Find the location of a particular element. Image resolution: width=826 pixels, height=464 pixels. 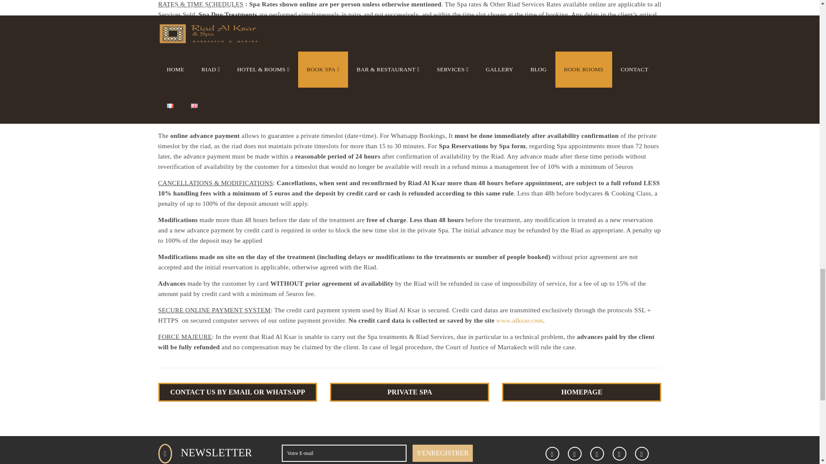

Private Spa is located at coordinates (409, 392).